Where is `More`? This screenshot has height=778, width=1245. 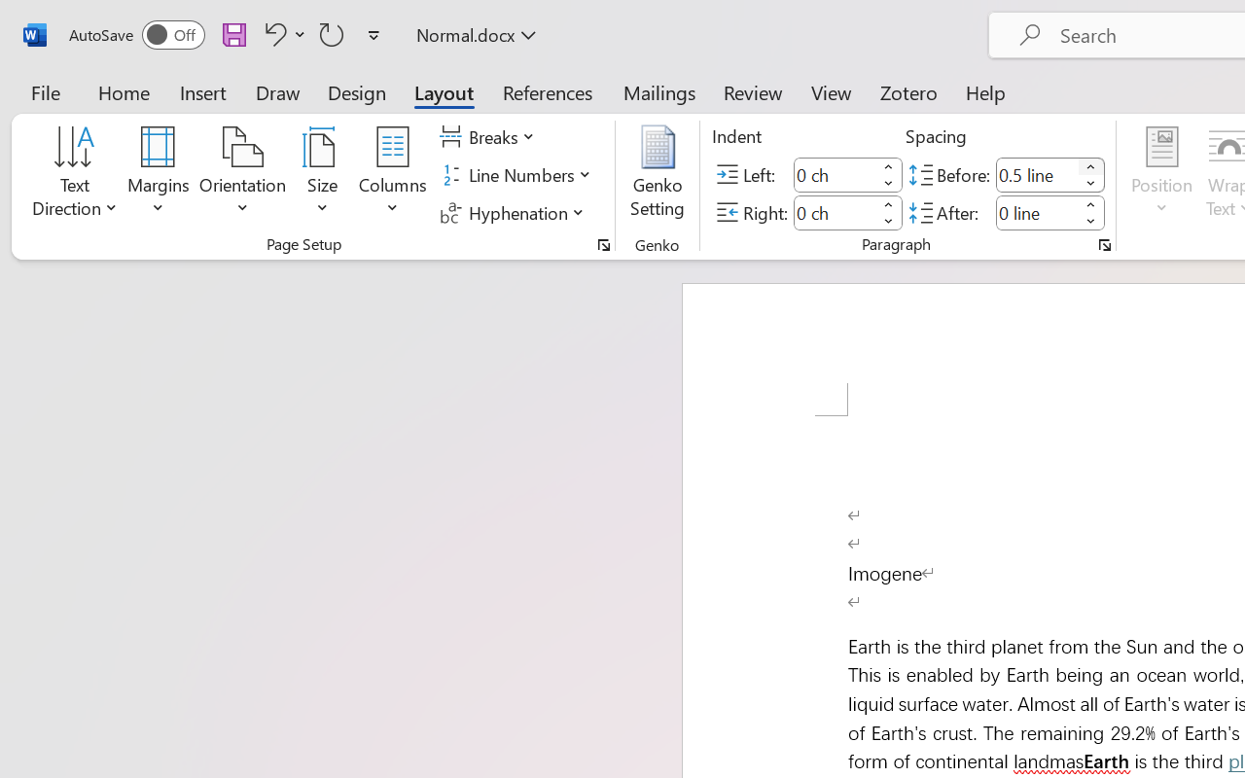
More is located at coordinates (1091, 204).